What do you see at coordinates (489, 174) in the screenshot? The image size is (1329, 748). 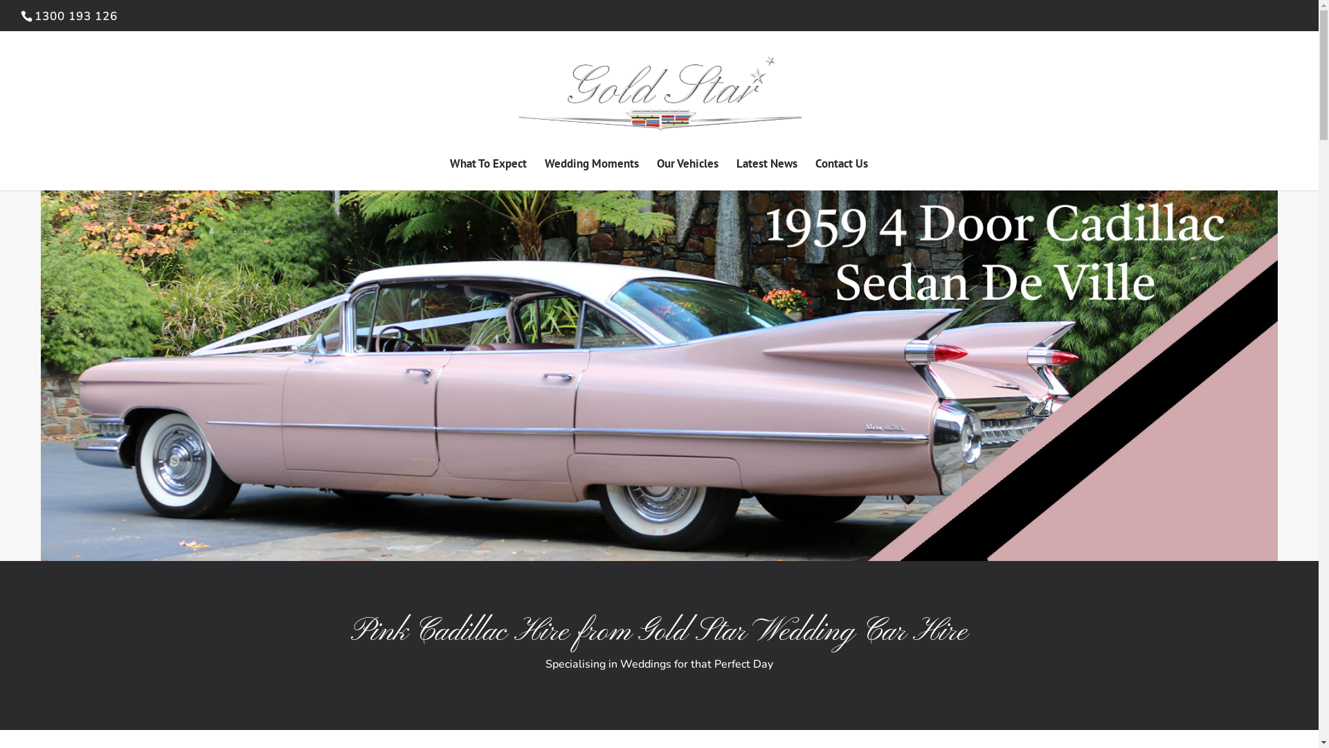 I see `What To Expect` at bounding box center [489, 174].